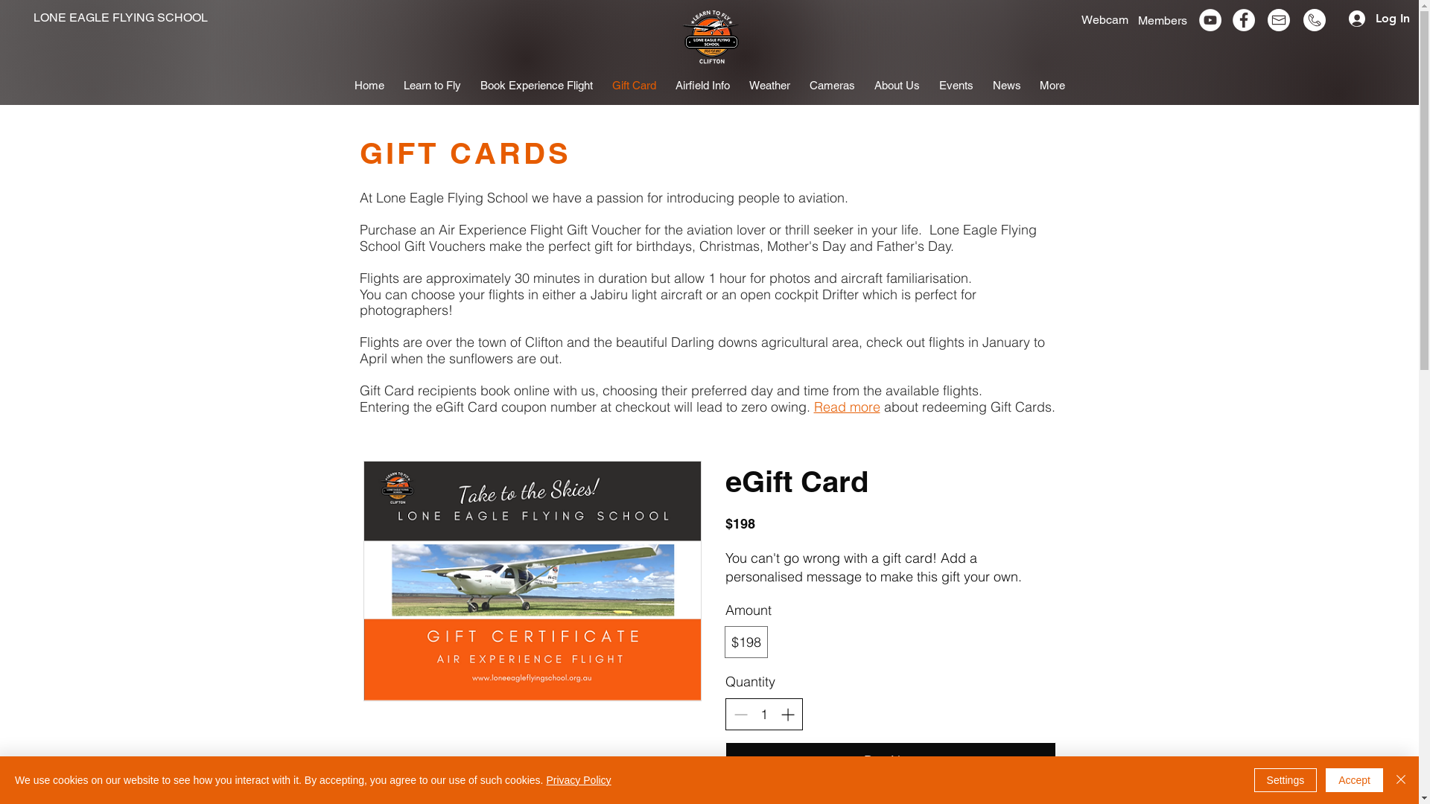 This screenshot has width=1430, height=804. What do you see at coordinates (1007, 86) in the screenshot?
I see `News` at bounding box center [1007, 86].